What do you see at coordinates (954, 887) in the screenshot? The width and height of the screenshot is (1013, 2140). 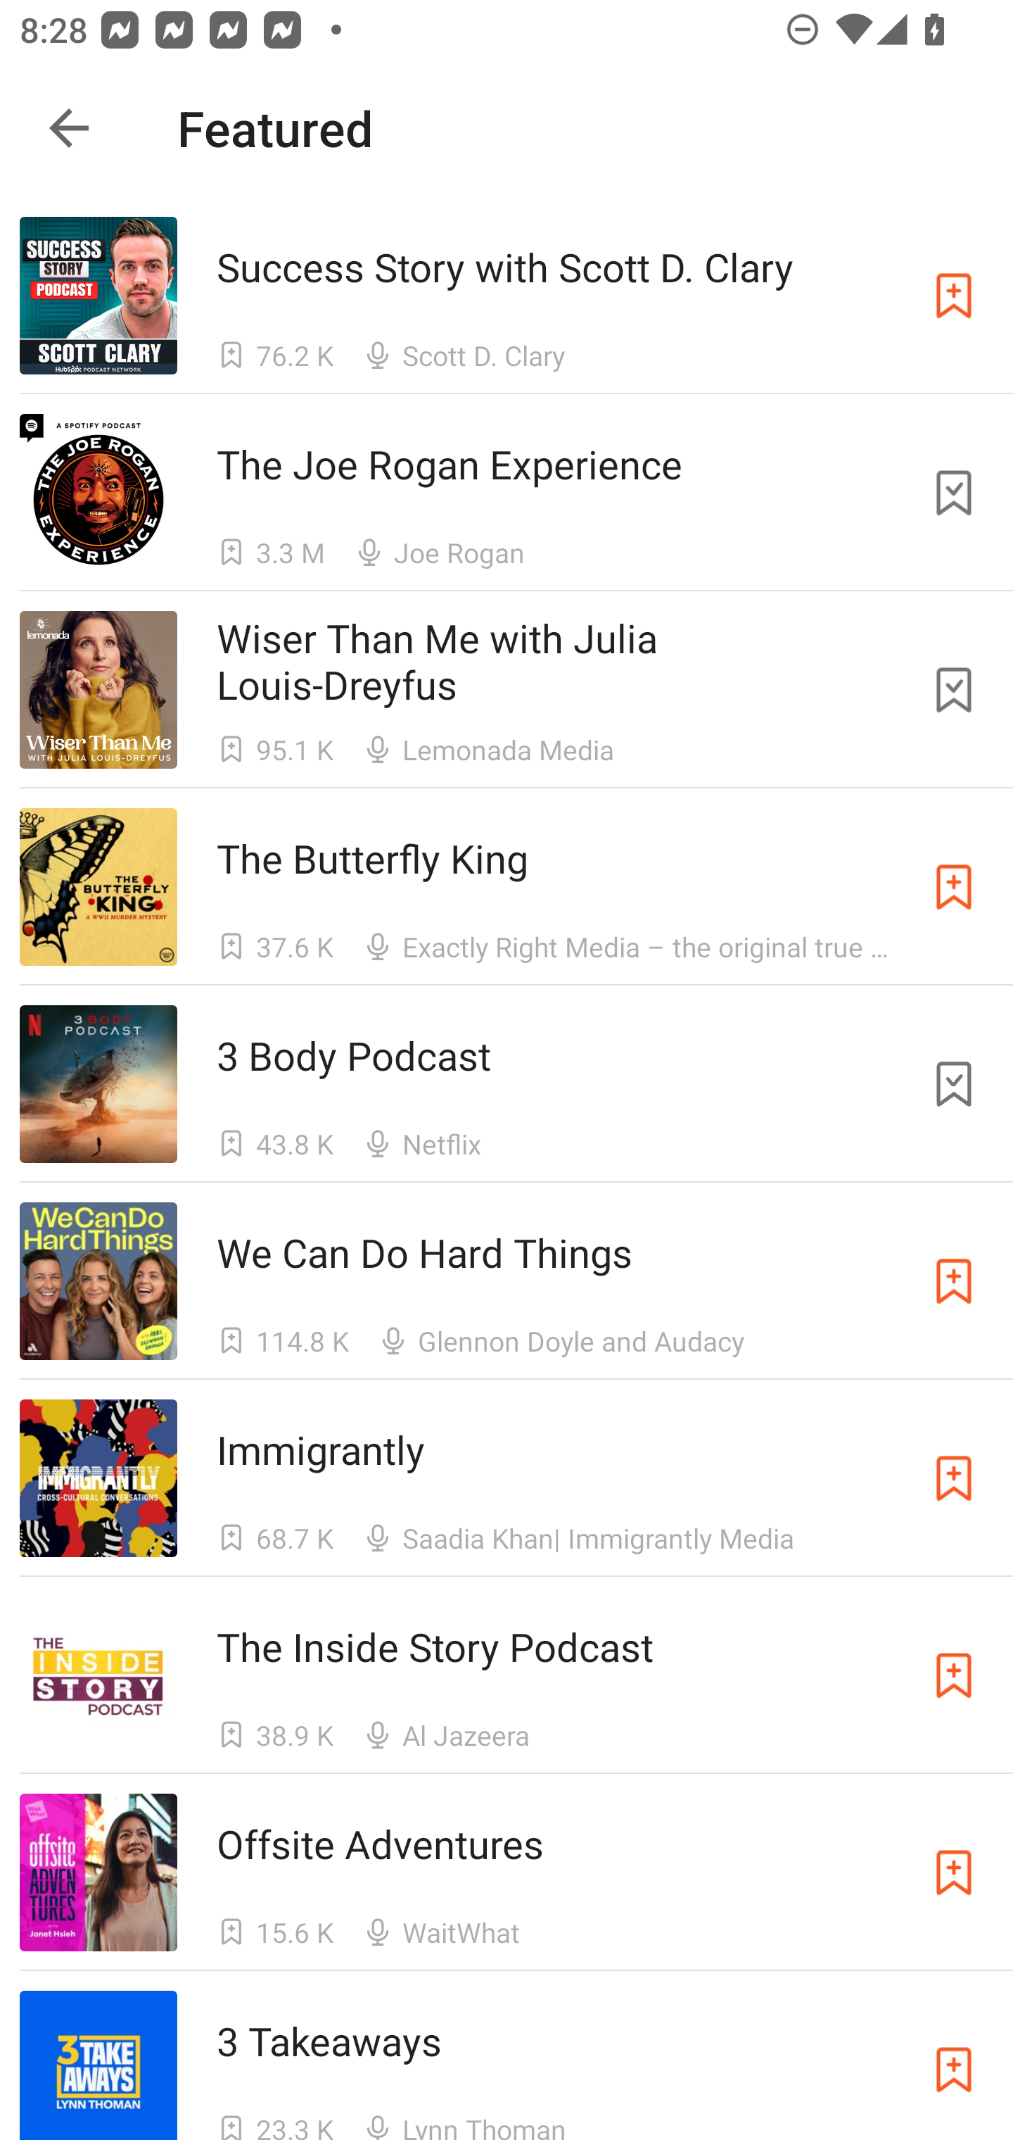 I see `Subscribe` at bounding box center [954, 887].